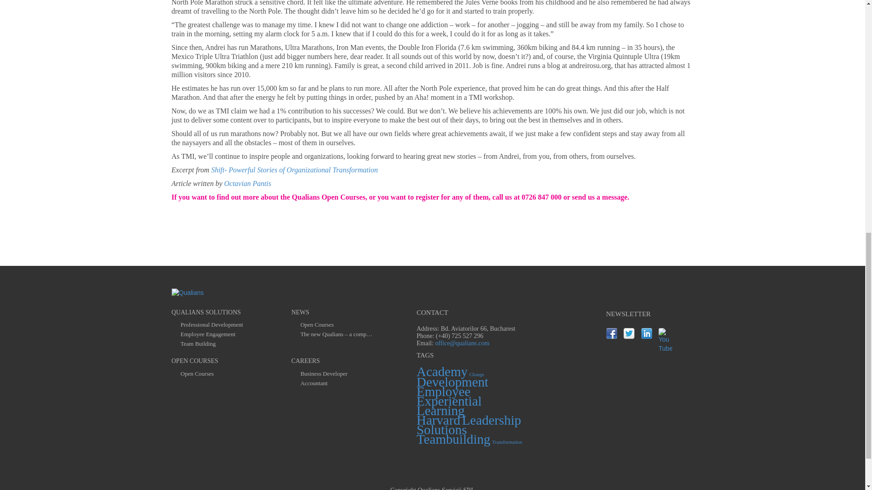 This screenshot has height=490, width=872. Describe the element at coordinates (248, 183) in the screenshot. I see `Octavian Pantis` at that location.